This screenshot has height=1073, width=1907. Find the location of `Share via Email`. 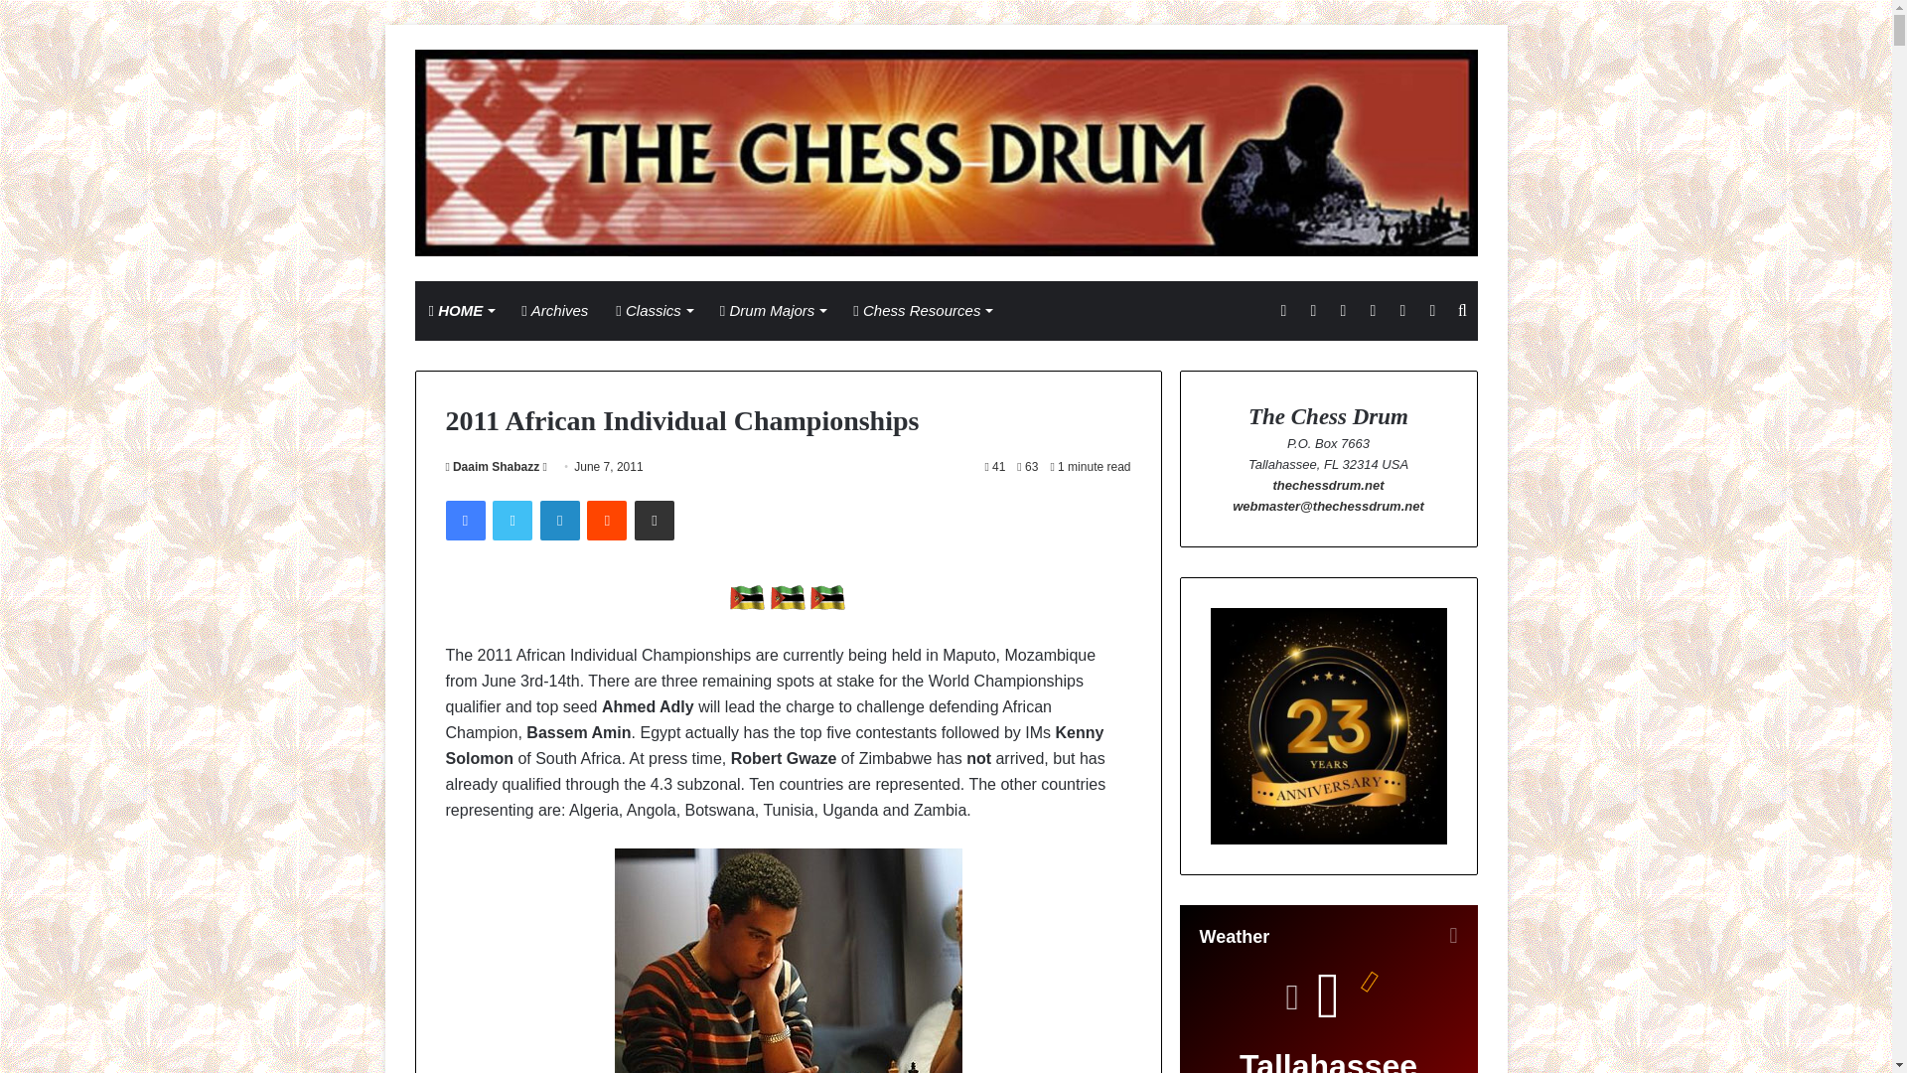

Share via Email is located at coordinates (655, 521).